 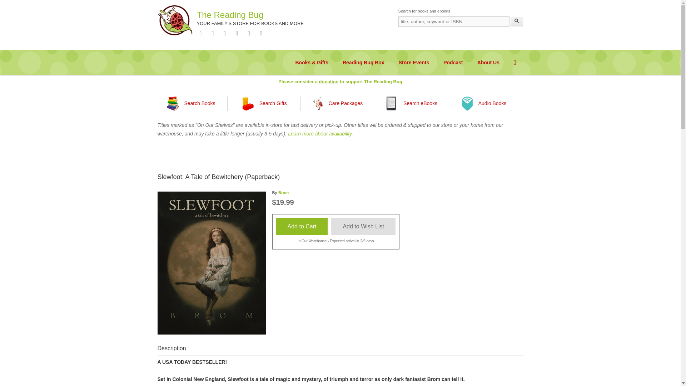 I want to click on Home, so click(x=230, y=15).